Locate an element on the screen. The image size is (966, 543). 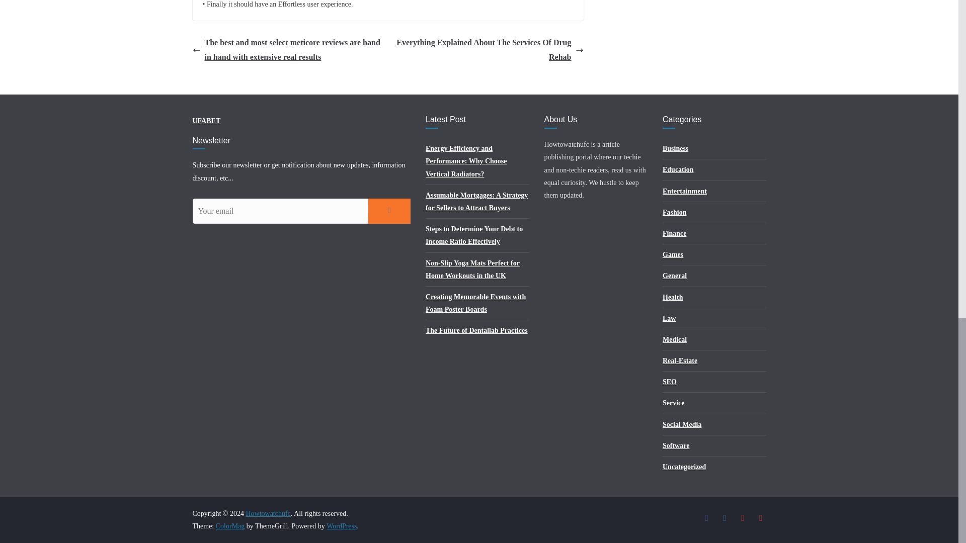
The Future of Dentallab Practices is located at coordinates (476, 331).